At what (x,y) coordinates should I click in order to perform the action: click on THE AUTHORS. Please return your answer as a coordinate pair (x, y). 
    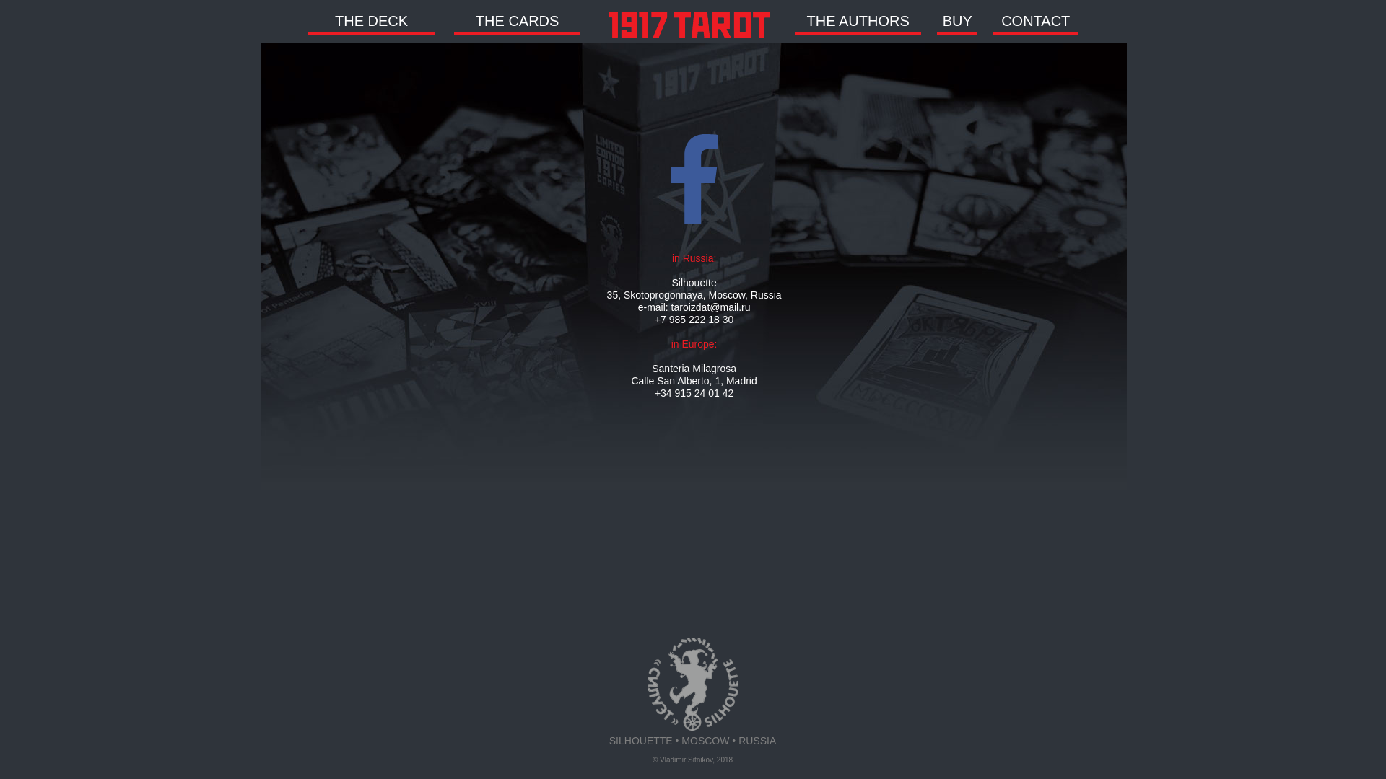
    Looking at the image, I should click on (858, 23).